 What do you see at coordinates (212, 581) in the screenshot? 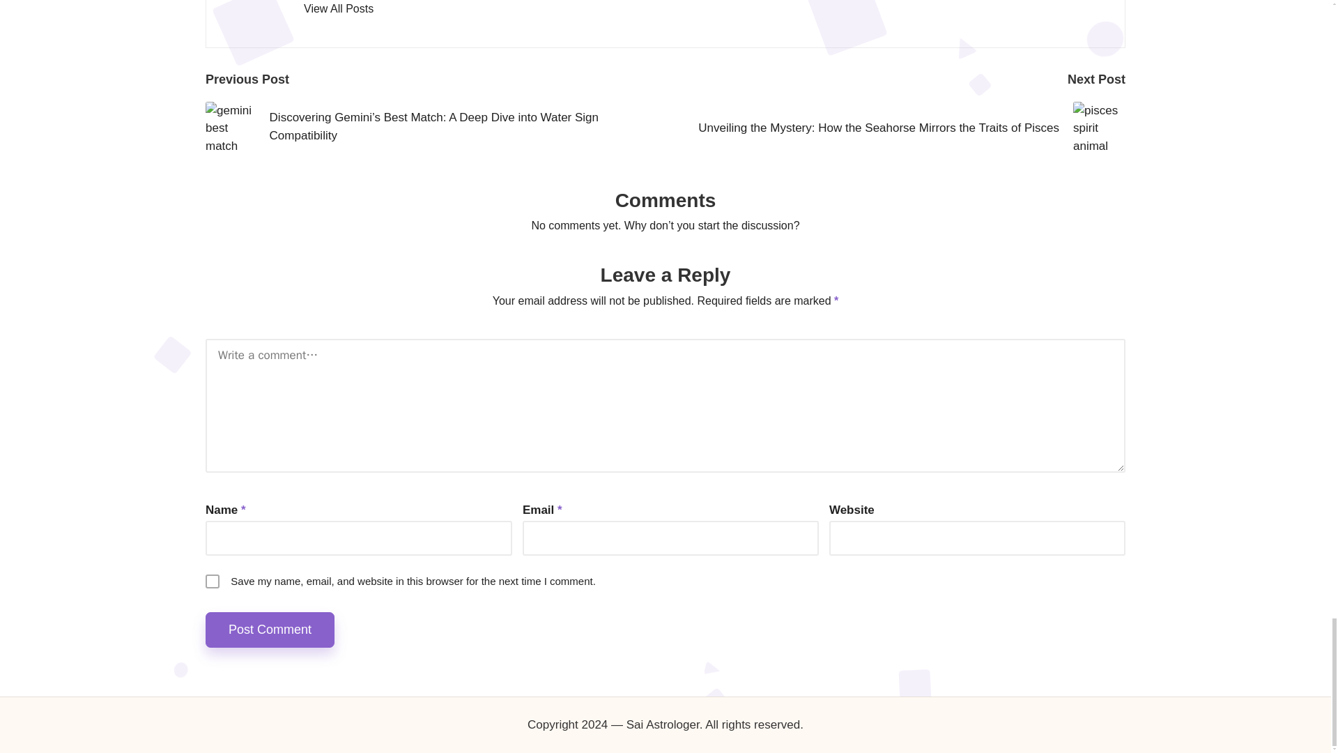
I see `yes` at bounding box center [212, 581].